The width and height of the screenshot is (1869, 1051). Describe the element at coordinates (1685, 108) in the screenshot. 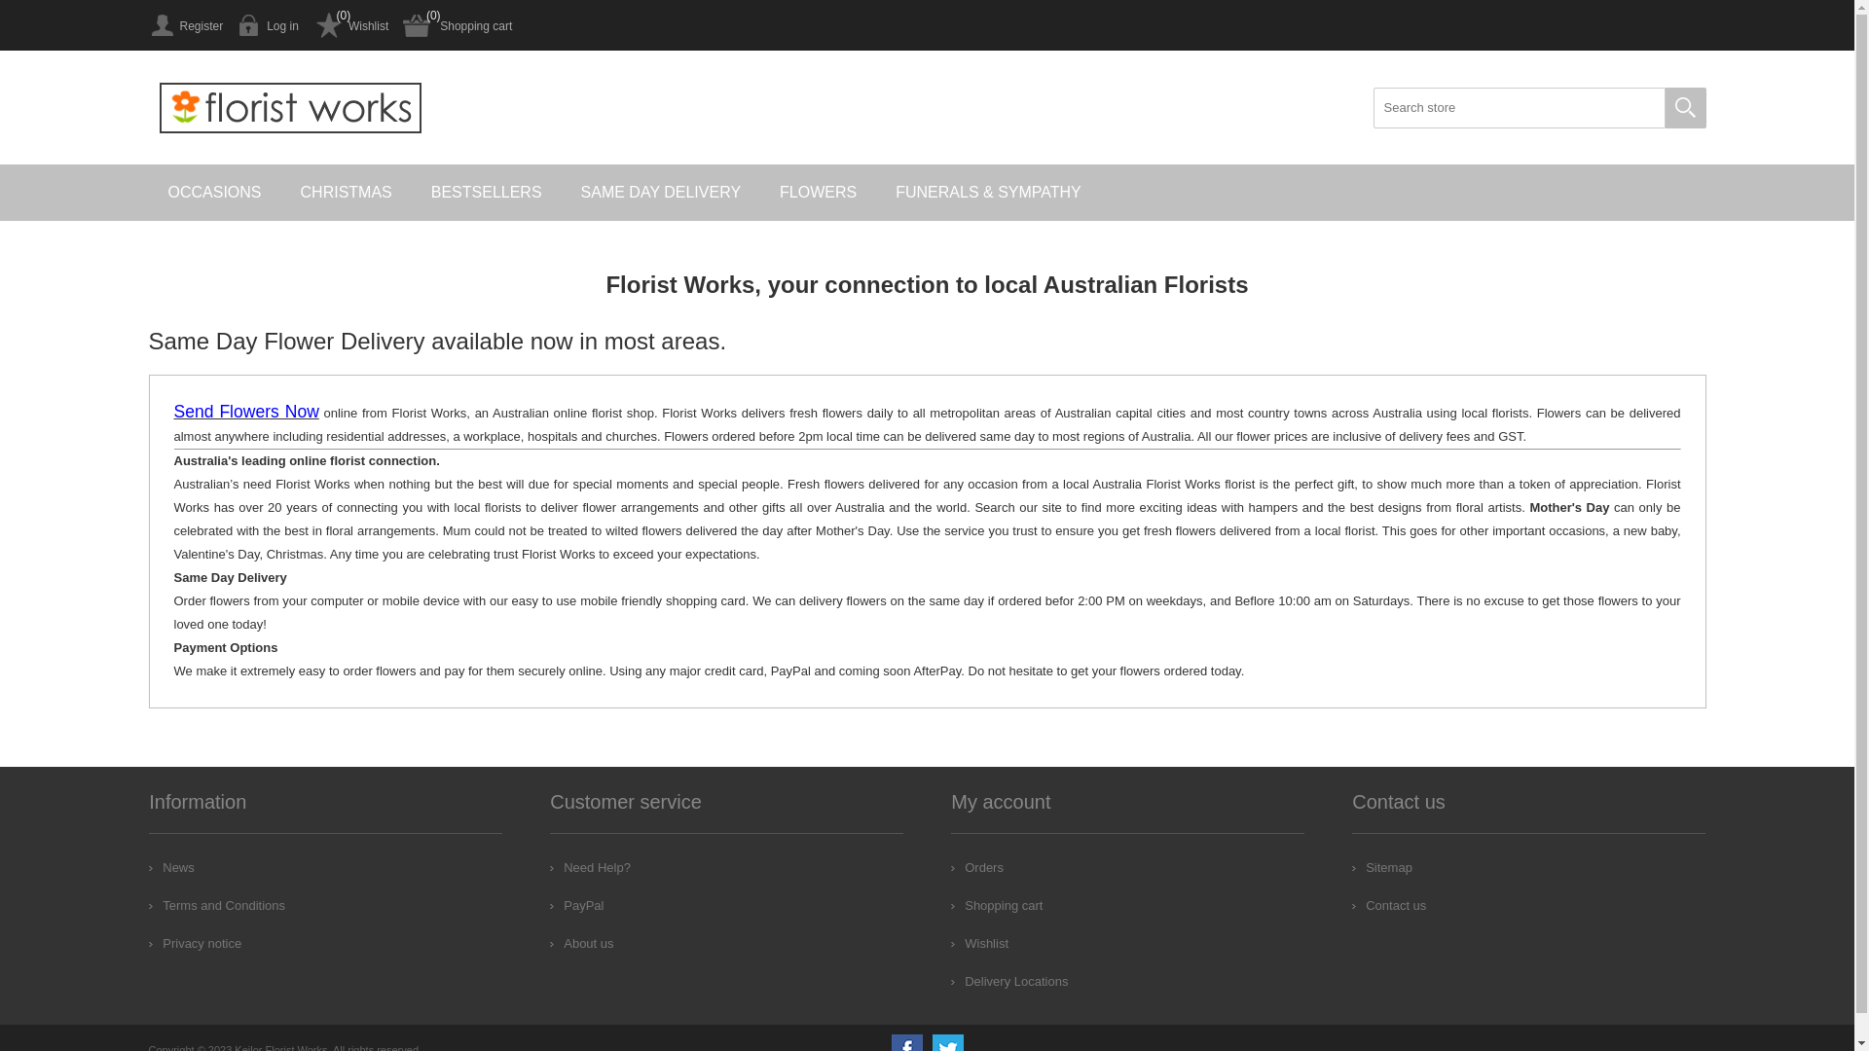

I see `Search` at that location.